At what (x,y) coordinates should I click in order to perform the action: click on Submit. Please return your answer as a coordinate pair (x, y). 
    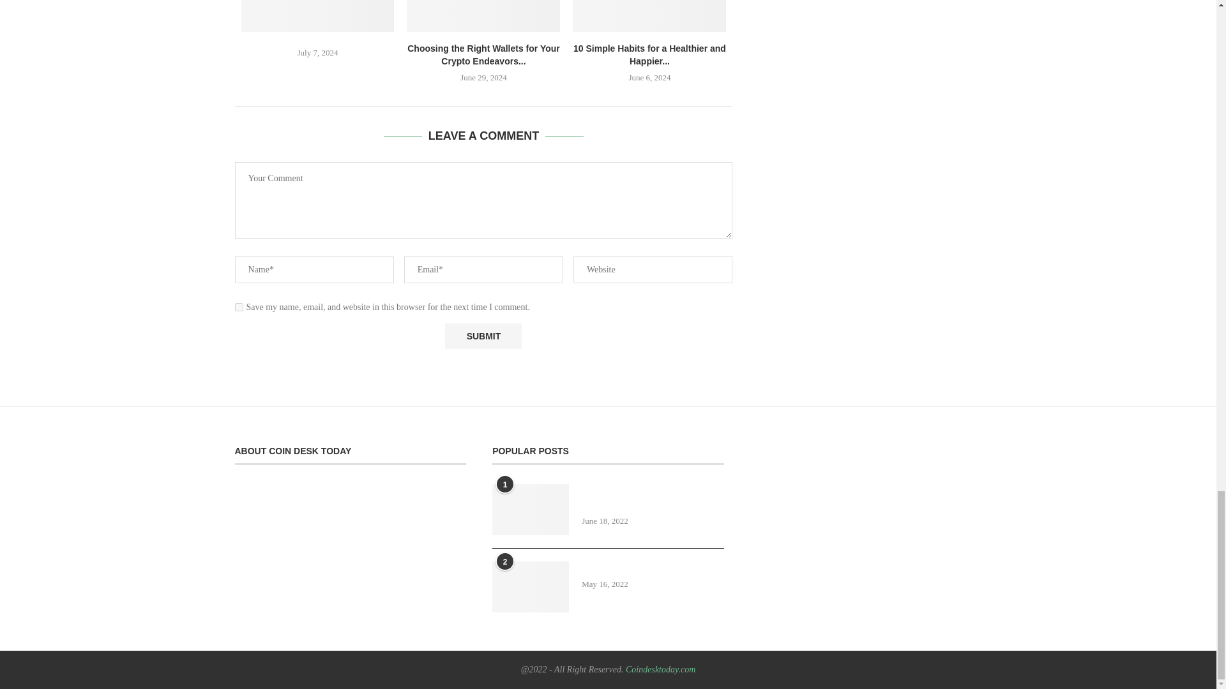
    Looking at the image, I should click on (483, 336).